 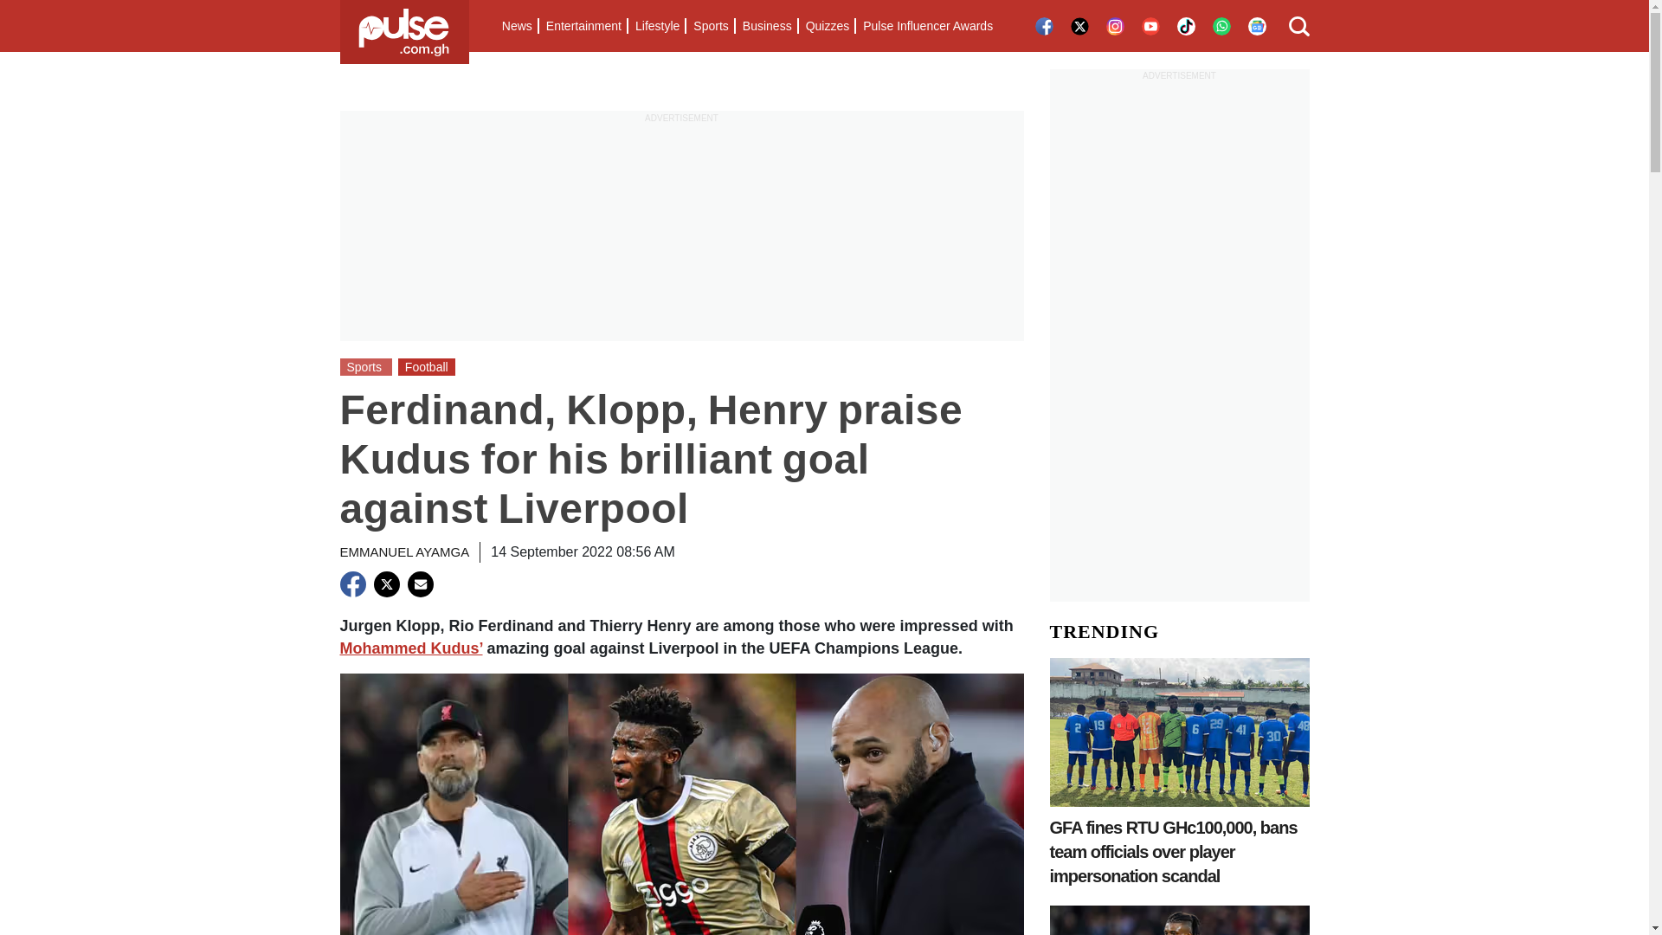 What do you see at coordinates (710, 26) in the screenshot?
I see `Sports` at bounding box center [710, 26].